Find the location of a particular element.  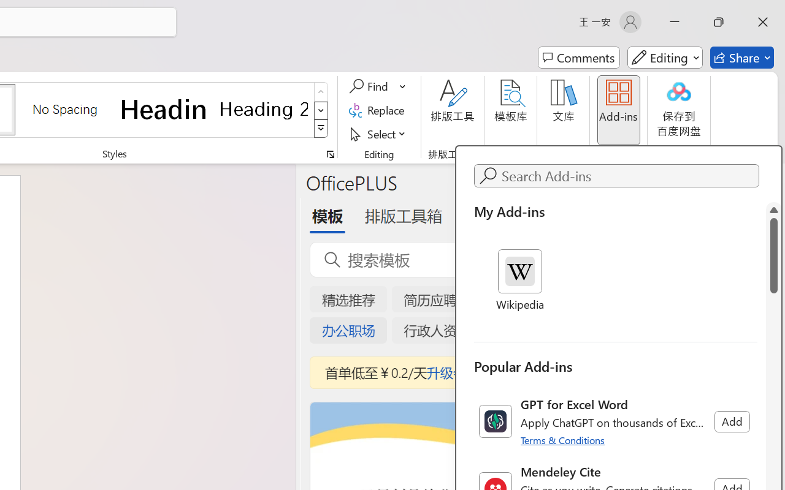

Minimize is located at coordinates (675, 22).